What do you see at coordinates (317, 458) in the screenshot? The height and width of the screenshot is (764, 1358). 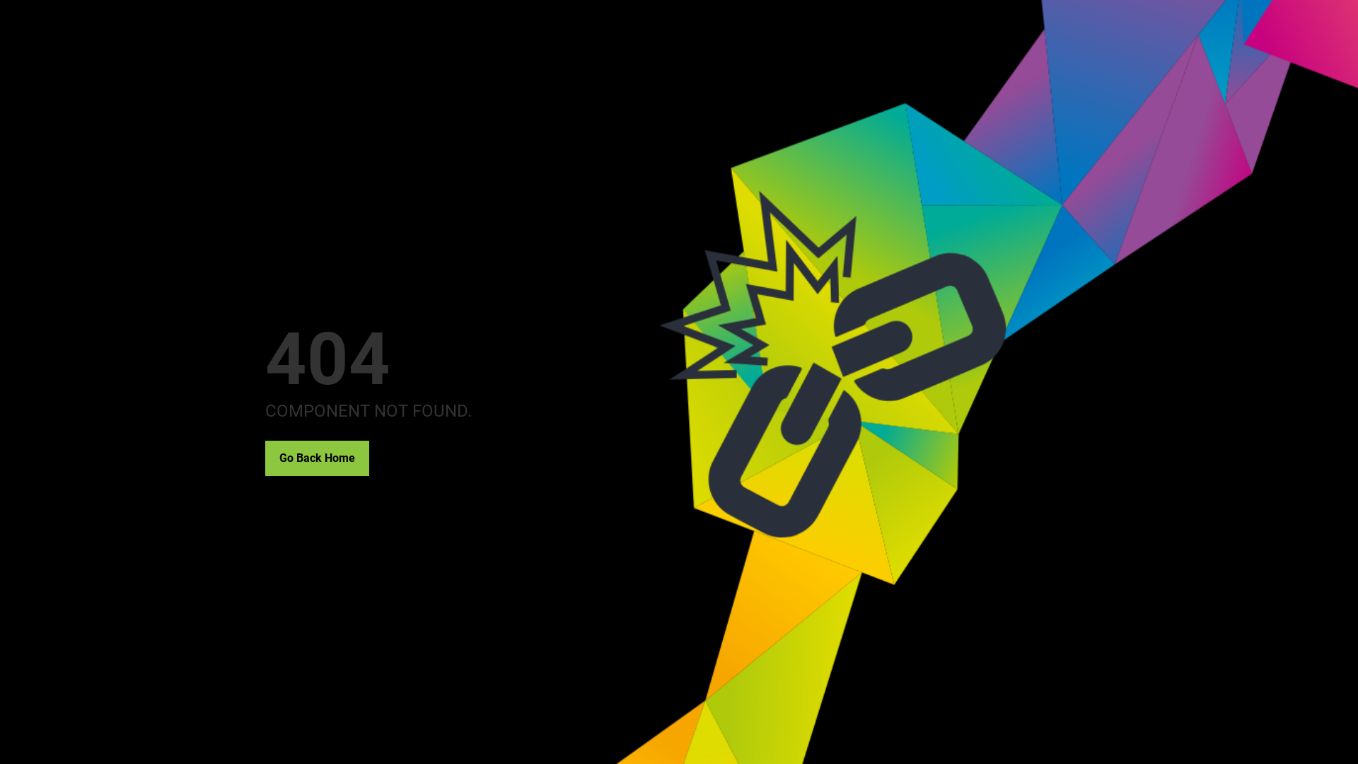 I see `Go Back Home` at bounding box center [317, 458].